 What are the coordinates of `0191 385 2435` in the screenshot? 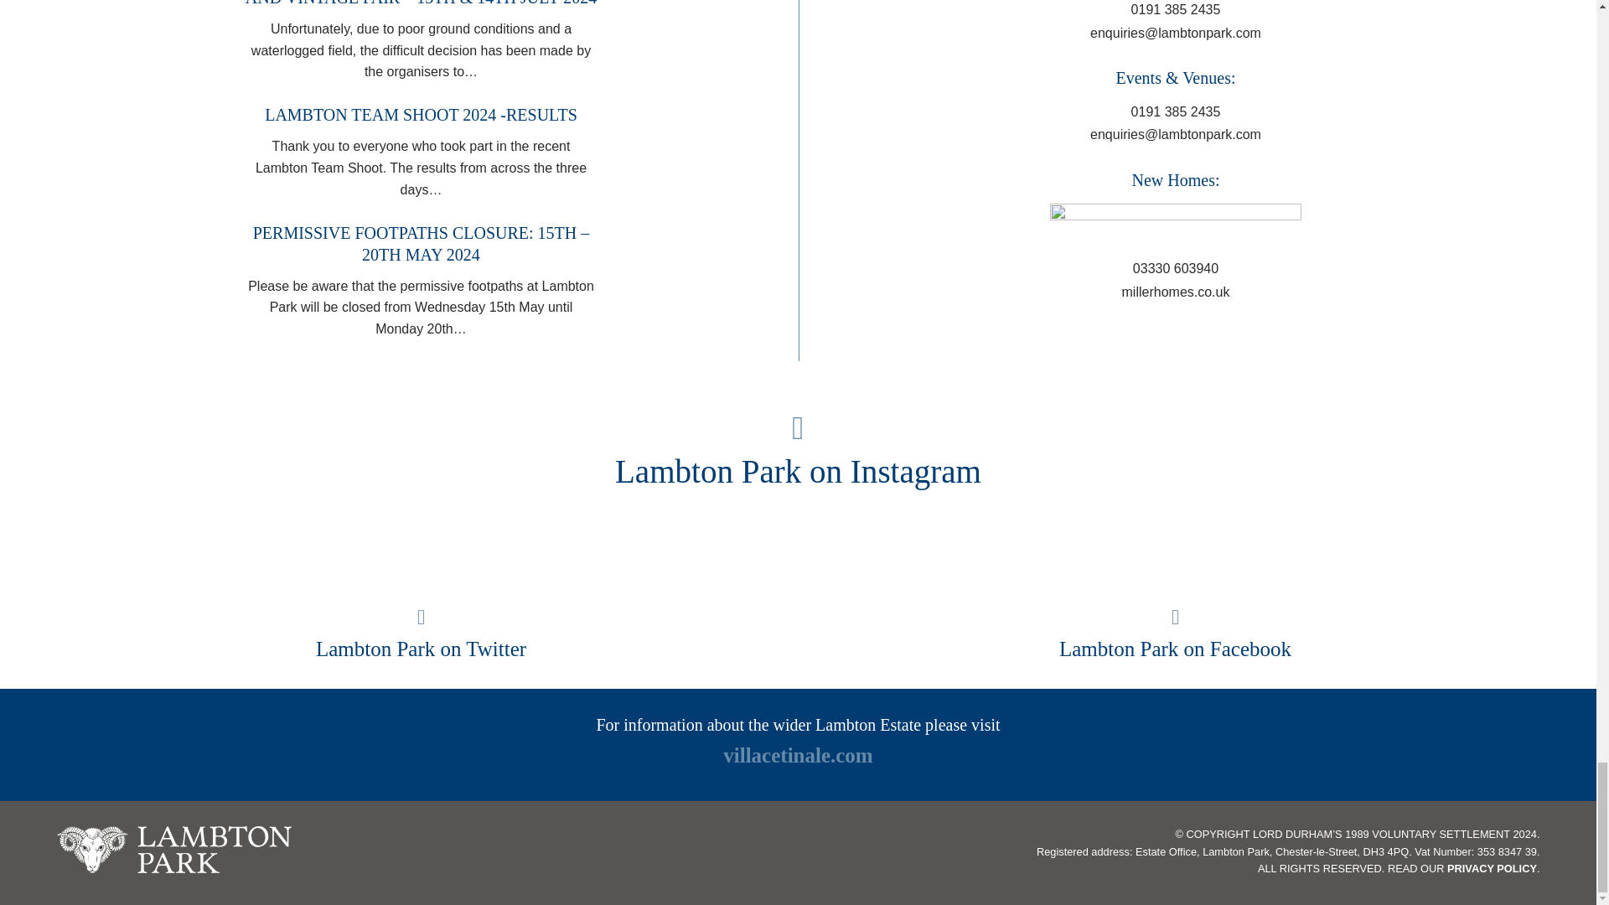 It's located at (1176, 112).